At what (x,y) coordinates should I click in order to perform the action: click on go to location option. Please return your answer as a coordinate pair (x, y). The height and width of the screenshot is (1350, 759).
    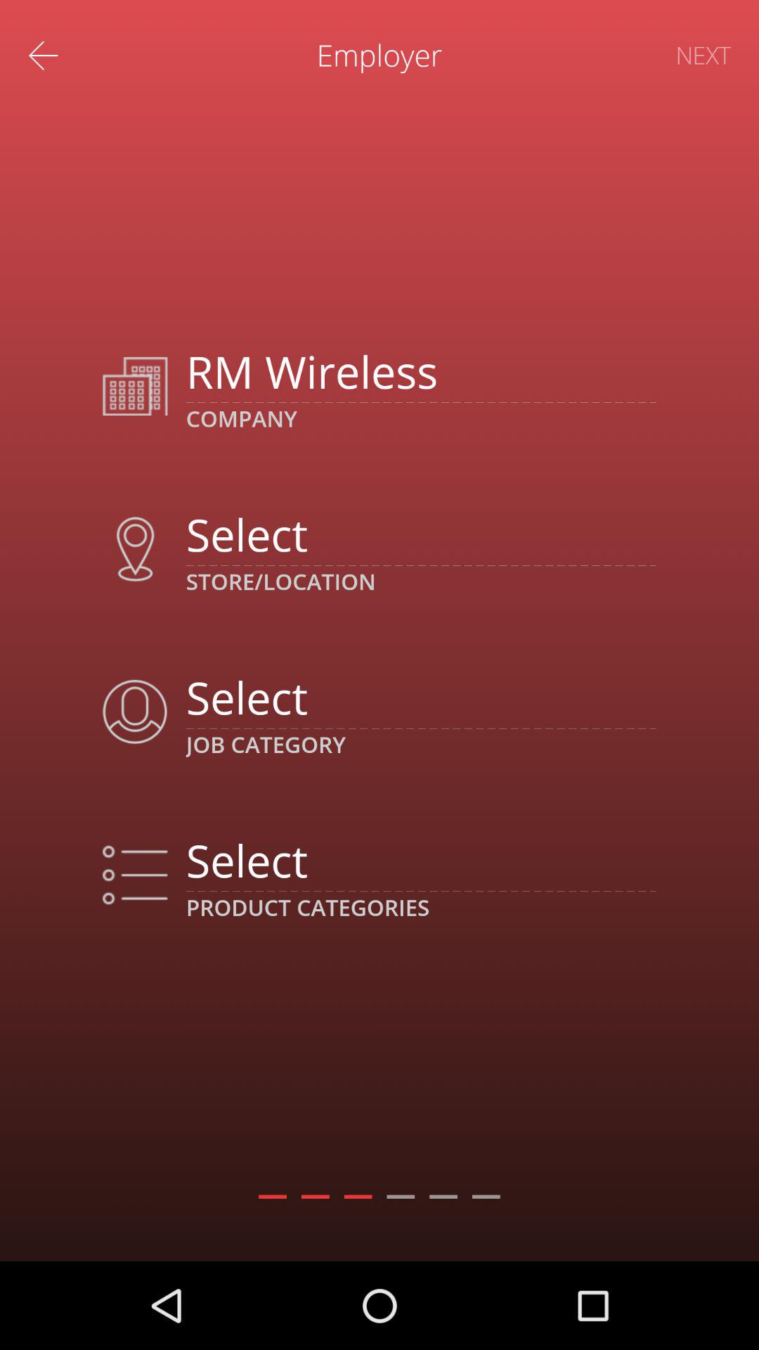
    Looking at the image, I should click on (420, 534).